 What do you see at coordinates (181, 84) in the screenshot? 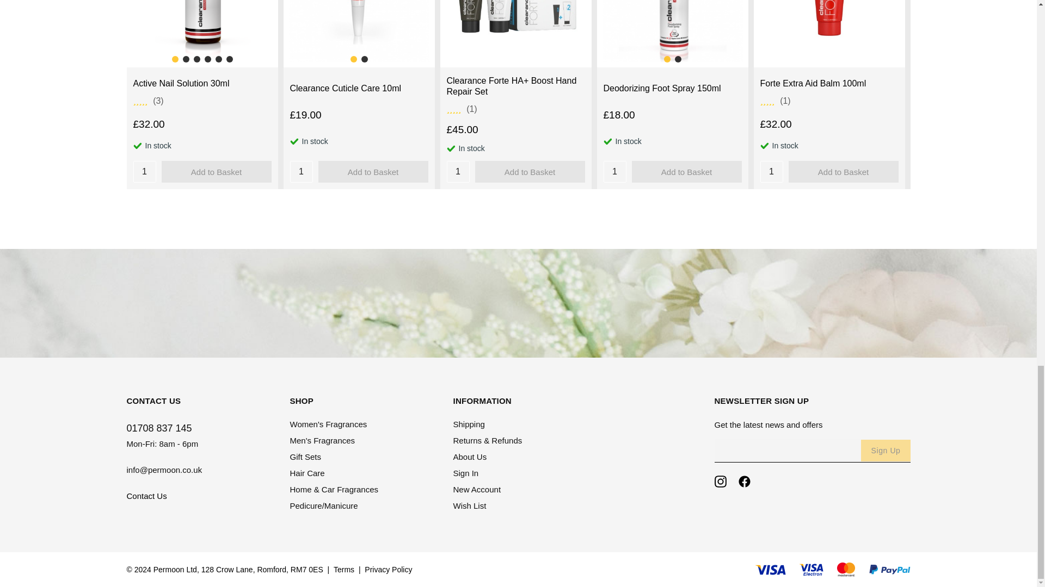
I see `Active Nail Solution 30ml` at bounding box center [181, 84].